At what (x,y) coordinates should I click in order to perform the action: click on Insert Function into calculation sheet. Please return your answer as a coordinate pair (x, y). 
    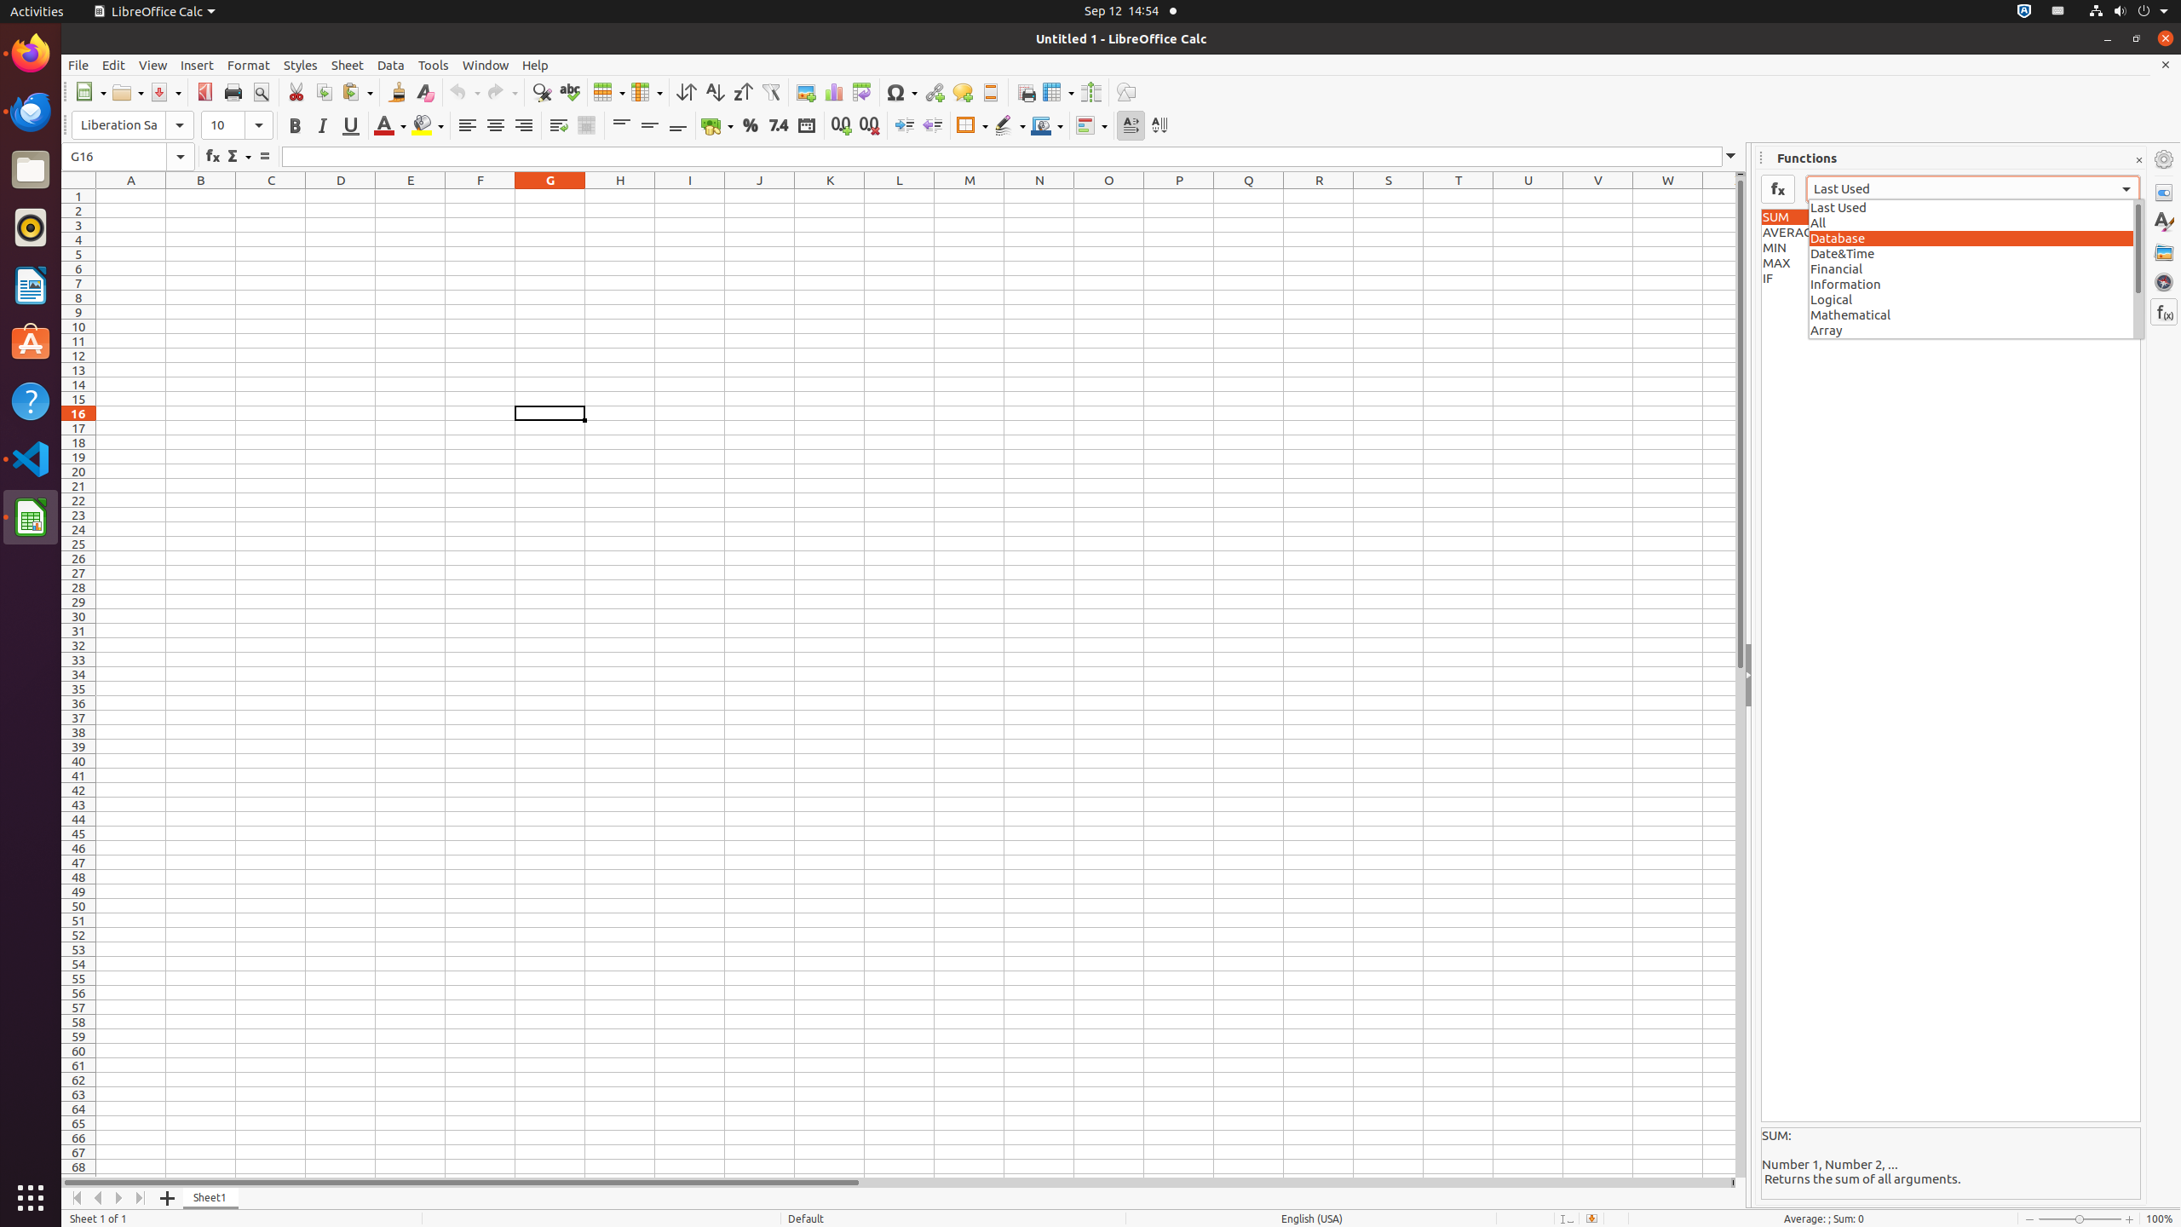
    Looking at the image, I should click on (1778, 189).